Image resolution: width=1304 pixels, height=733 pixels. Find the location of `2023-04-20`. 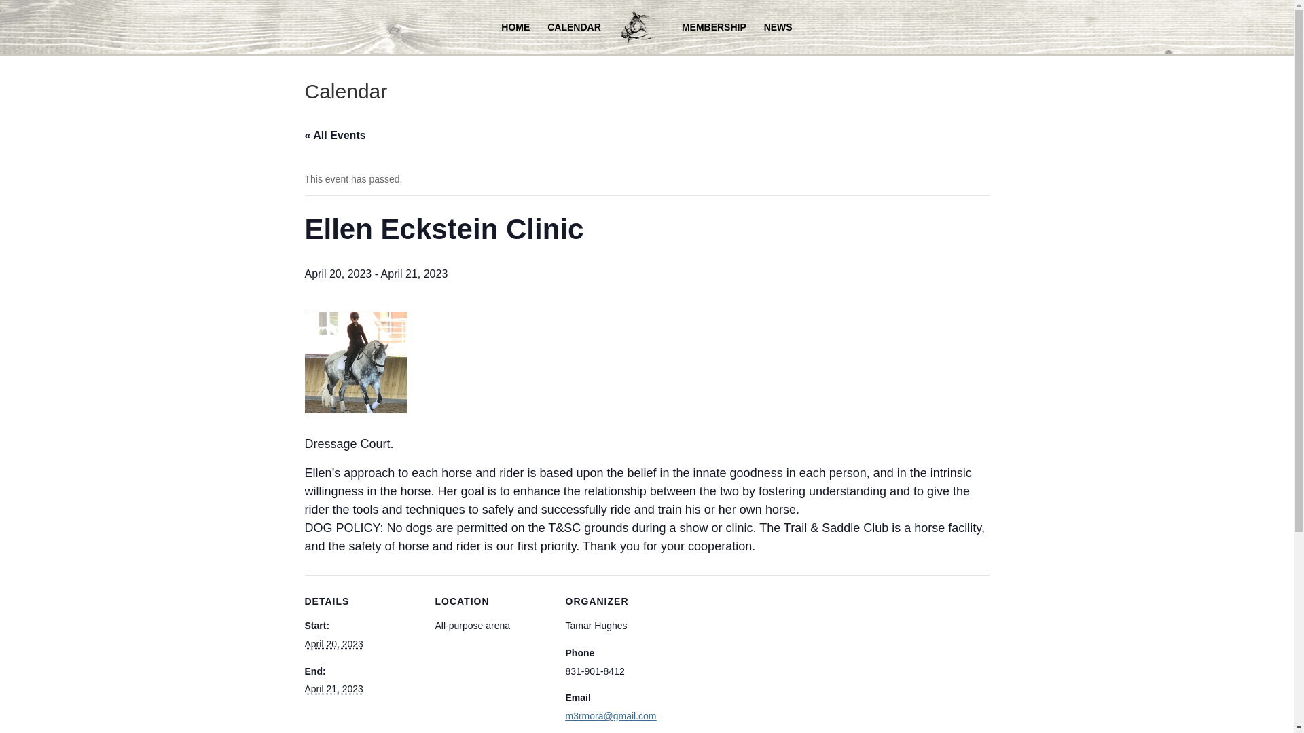

2023-04-20 is located at coordinates (333, 643).